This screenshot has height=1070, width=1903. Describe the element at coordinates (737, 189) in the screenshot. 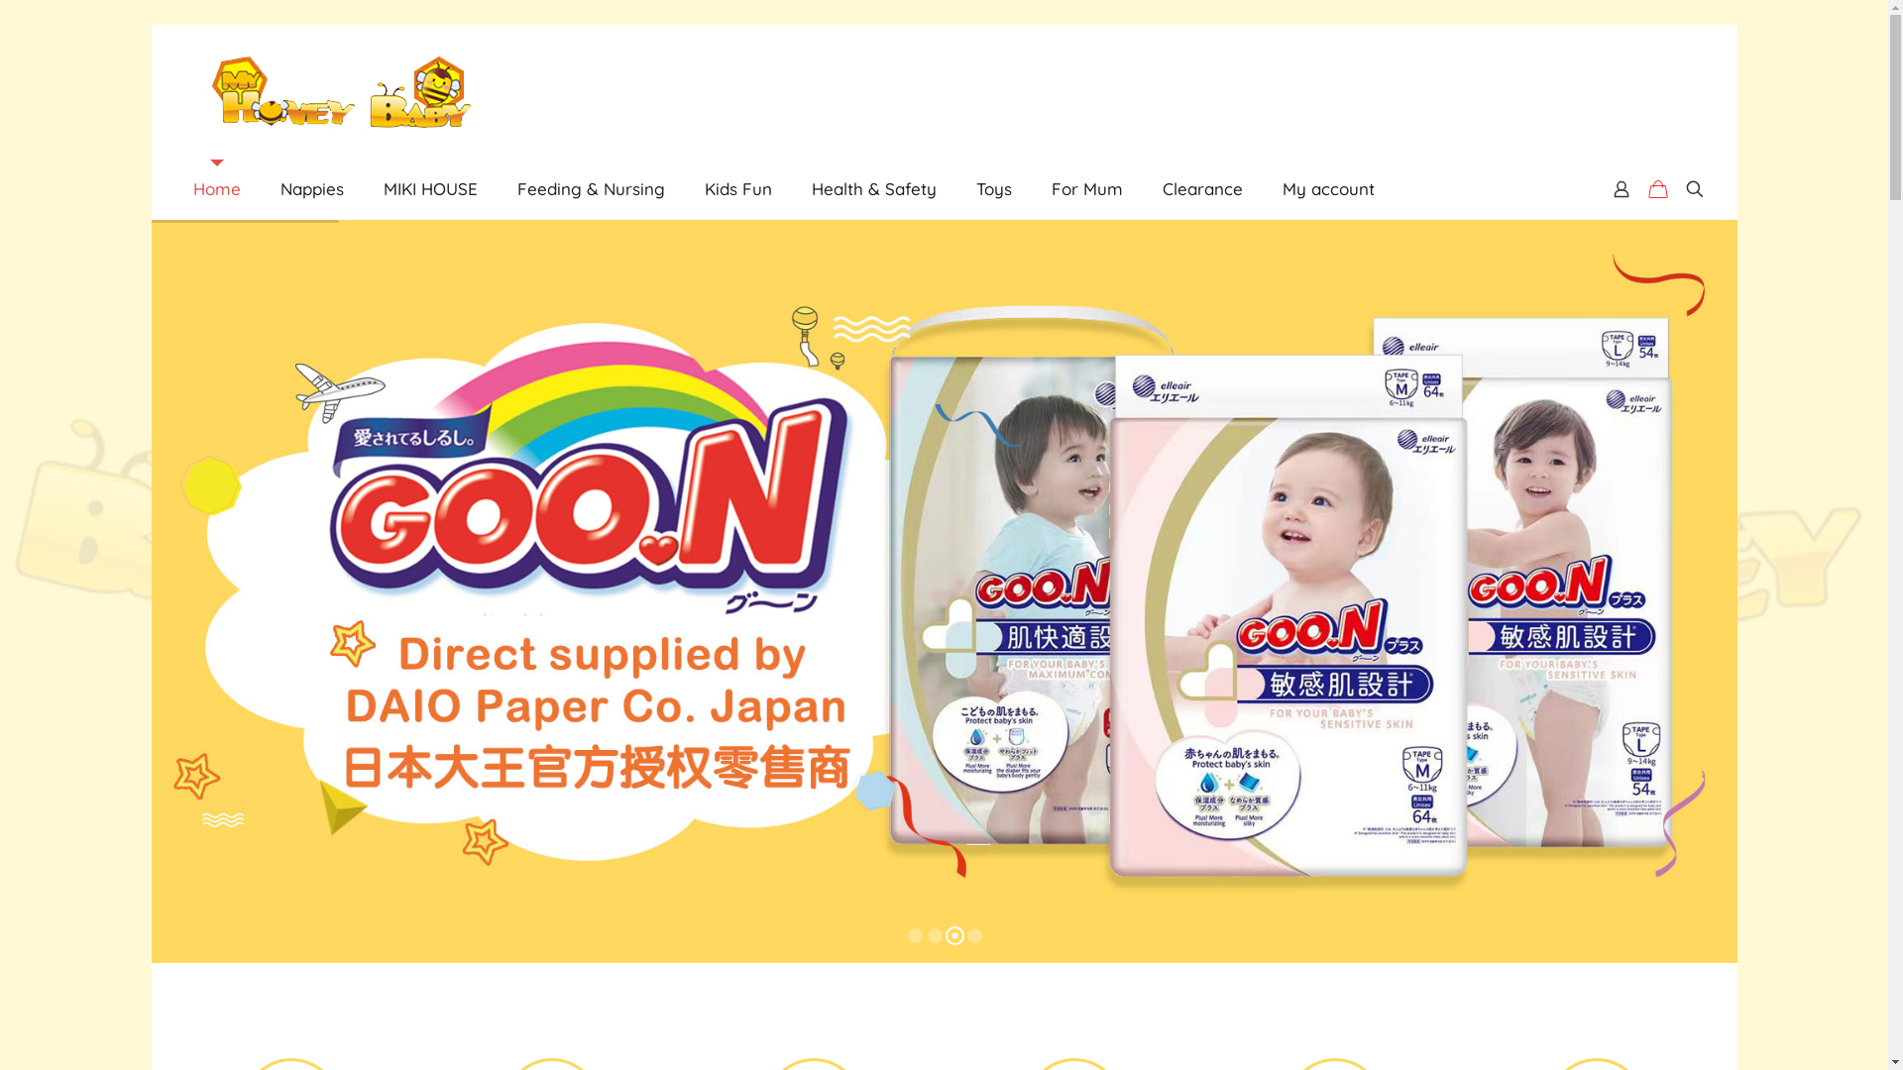

I see `Kids Fun` at that location.